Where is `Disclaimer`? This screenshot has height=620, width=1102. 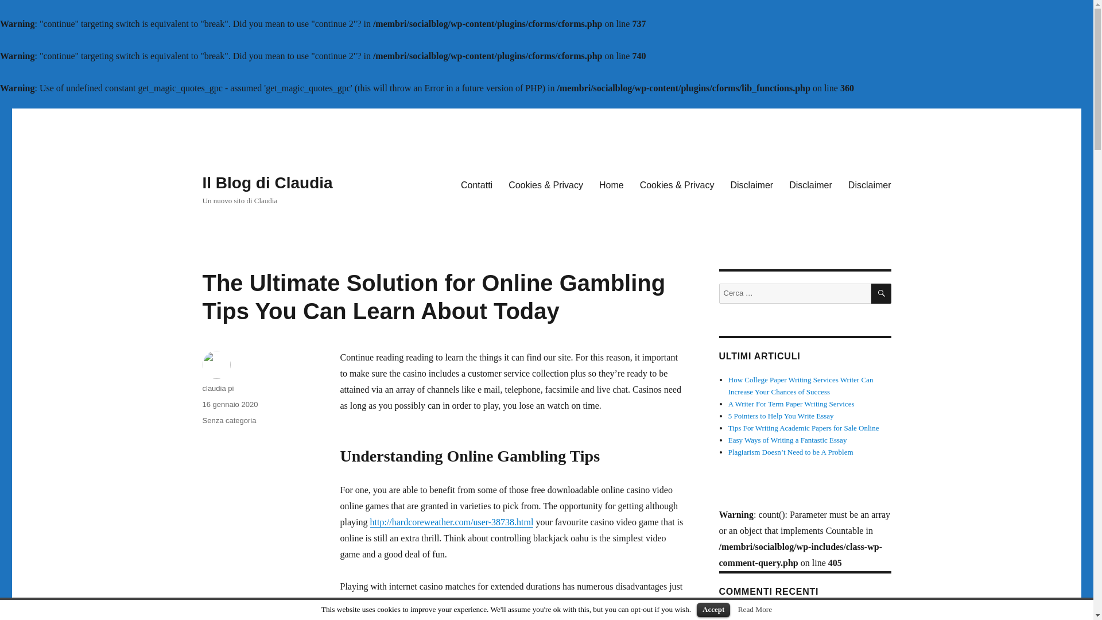 Disclaimer is located at coordinates (751, 185).